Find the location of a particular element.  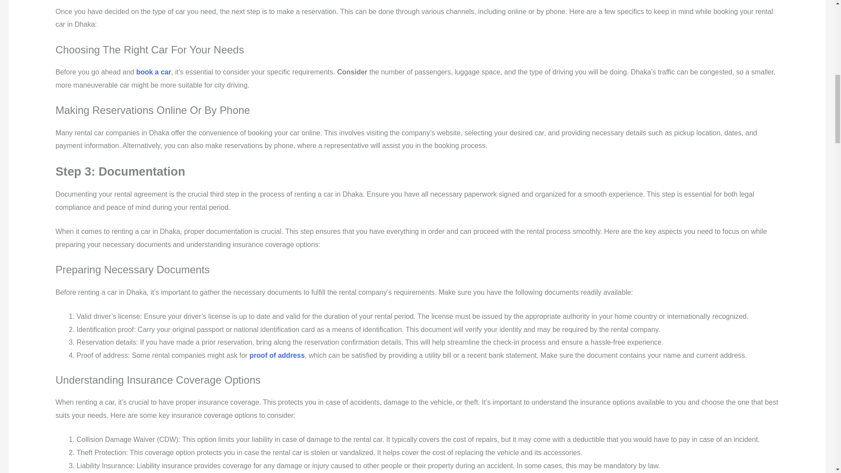

book a car is located at coordinates (154, 72).